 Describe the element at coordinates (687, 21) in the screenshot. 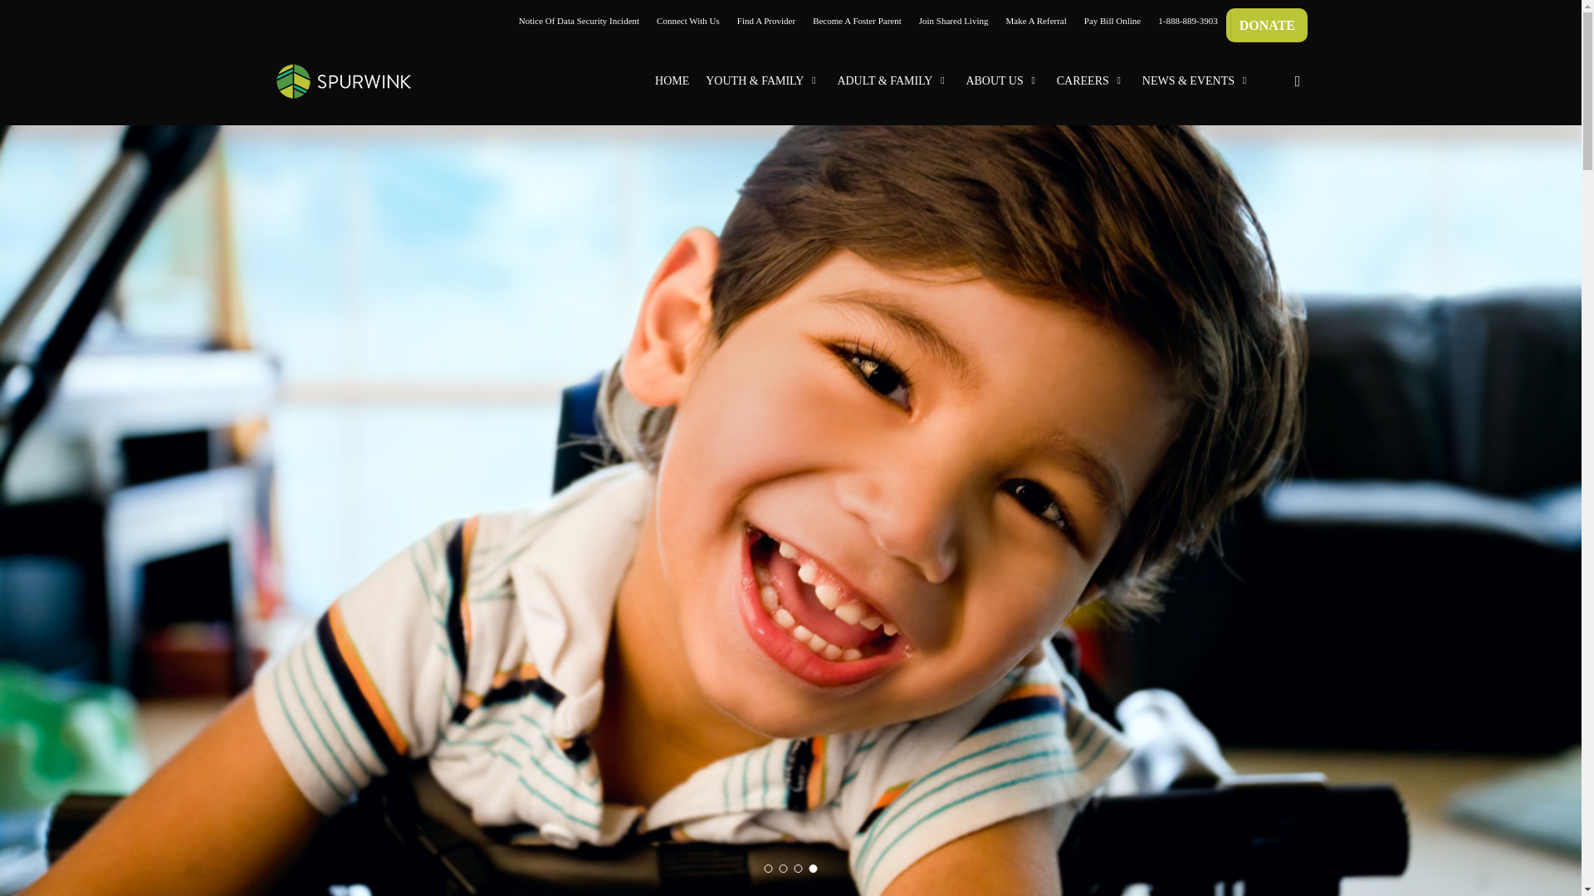

I see `Connect With Us` at that location.